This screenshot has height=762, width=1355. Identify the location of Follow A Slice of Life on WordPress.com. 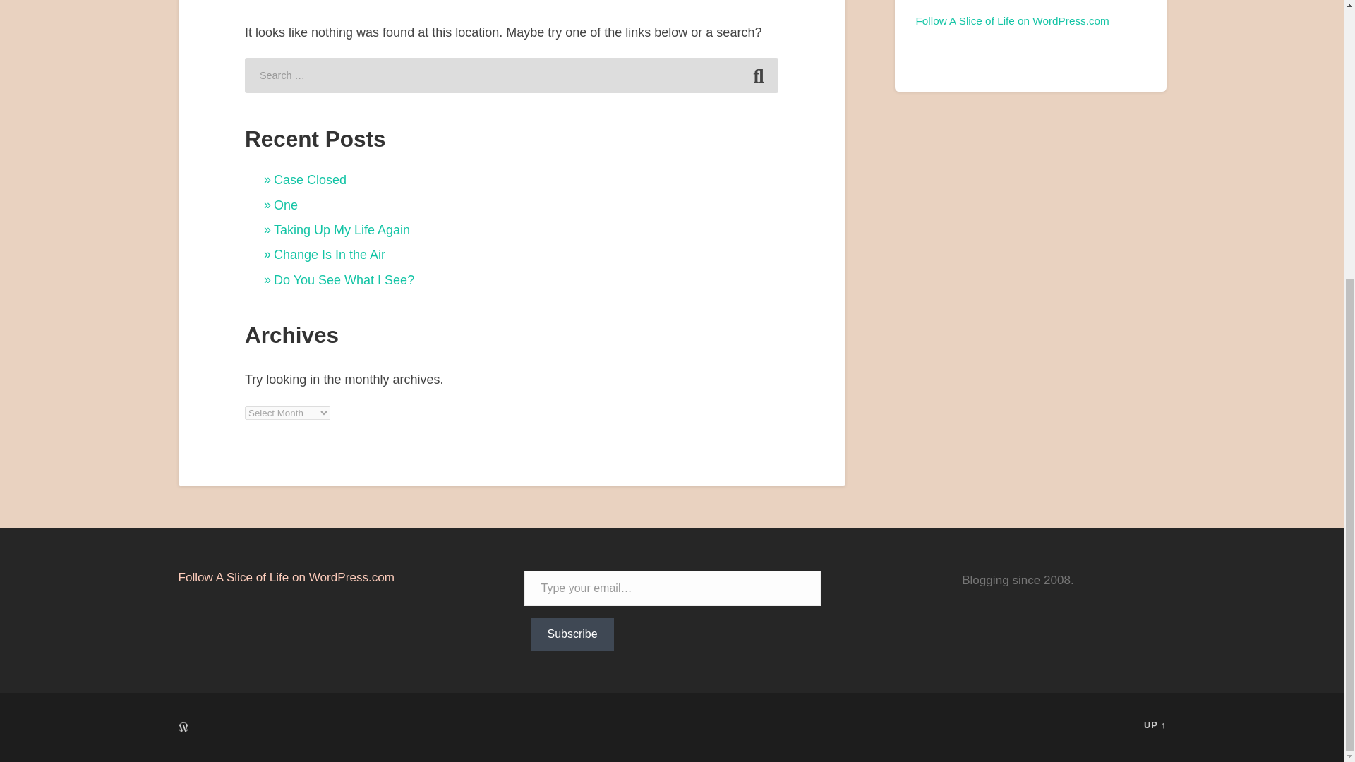
(285, 577).